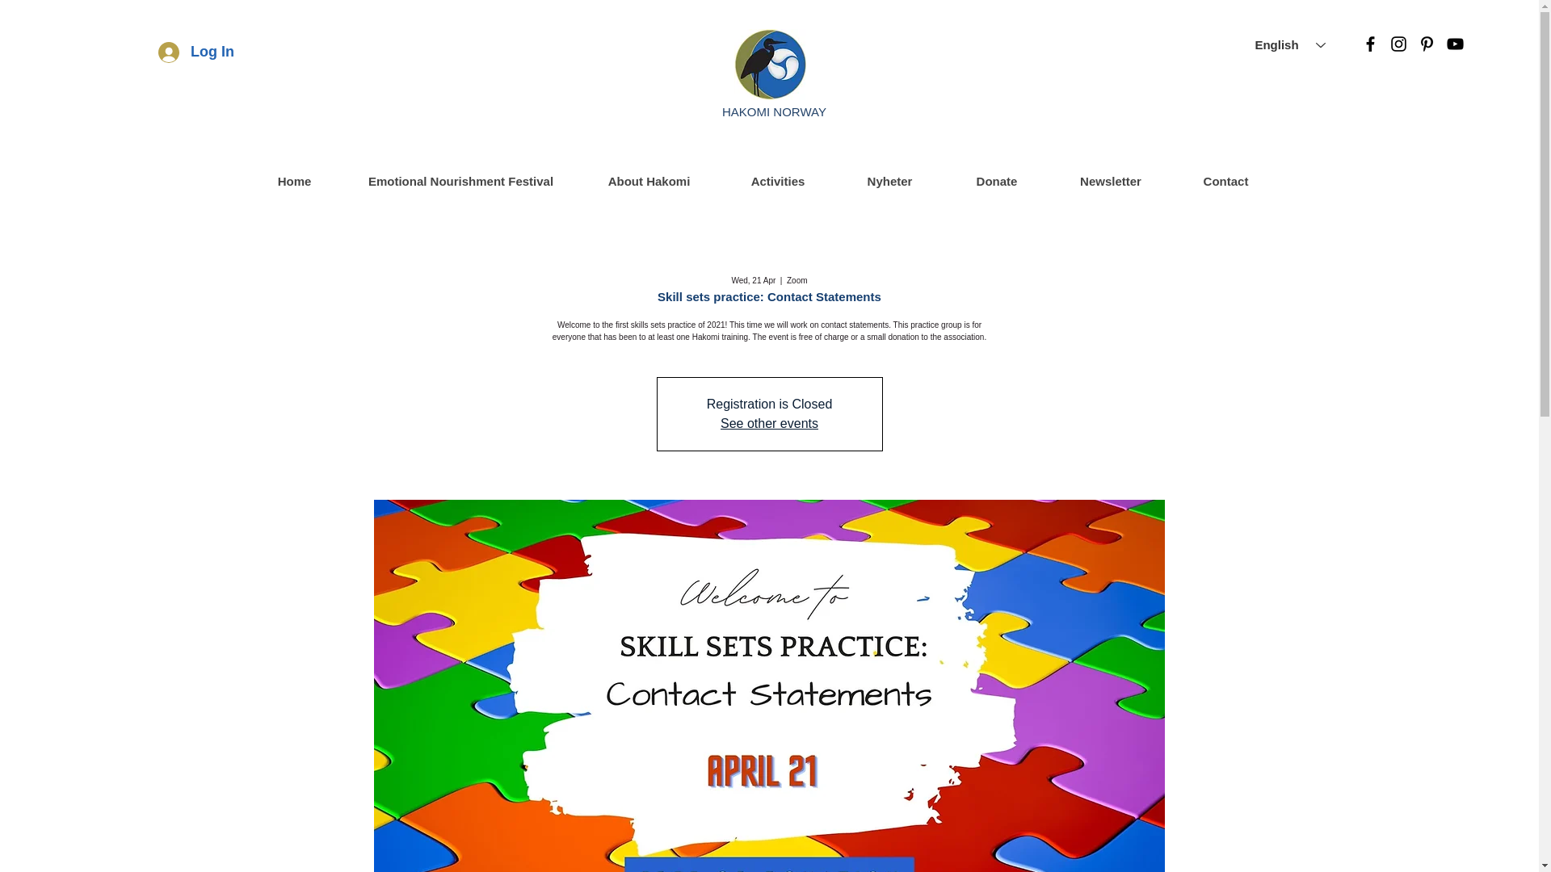 This screenshot has width=1551, height=872. What do you see at coordinates (769, 423) in the screenshot?
I see `See other events` at bounding box center [769, 423].